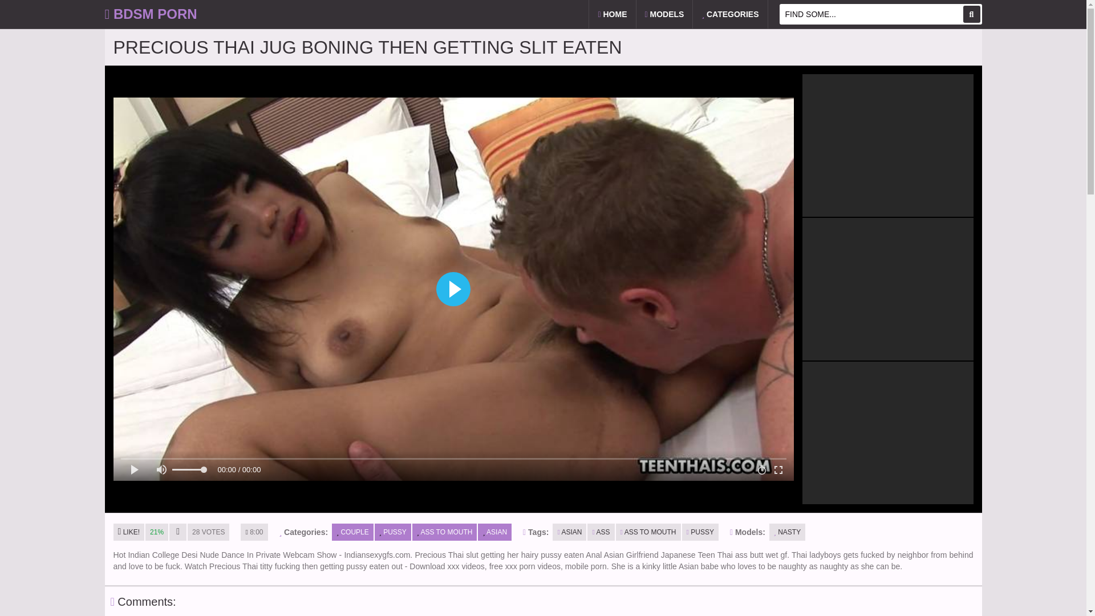 This screenshot has width=1095, height=616. Describe the element at coordinates (648, 532) in the screenshot. I see `ASS TO MOUTH` at that location.